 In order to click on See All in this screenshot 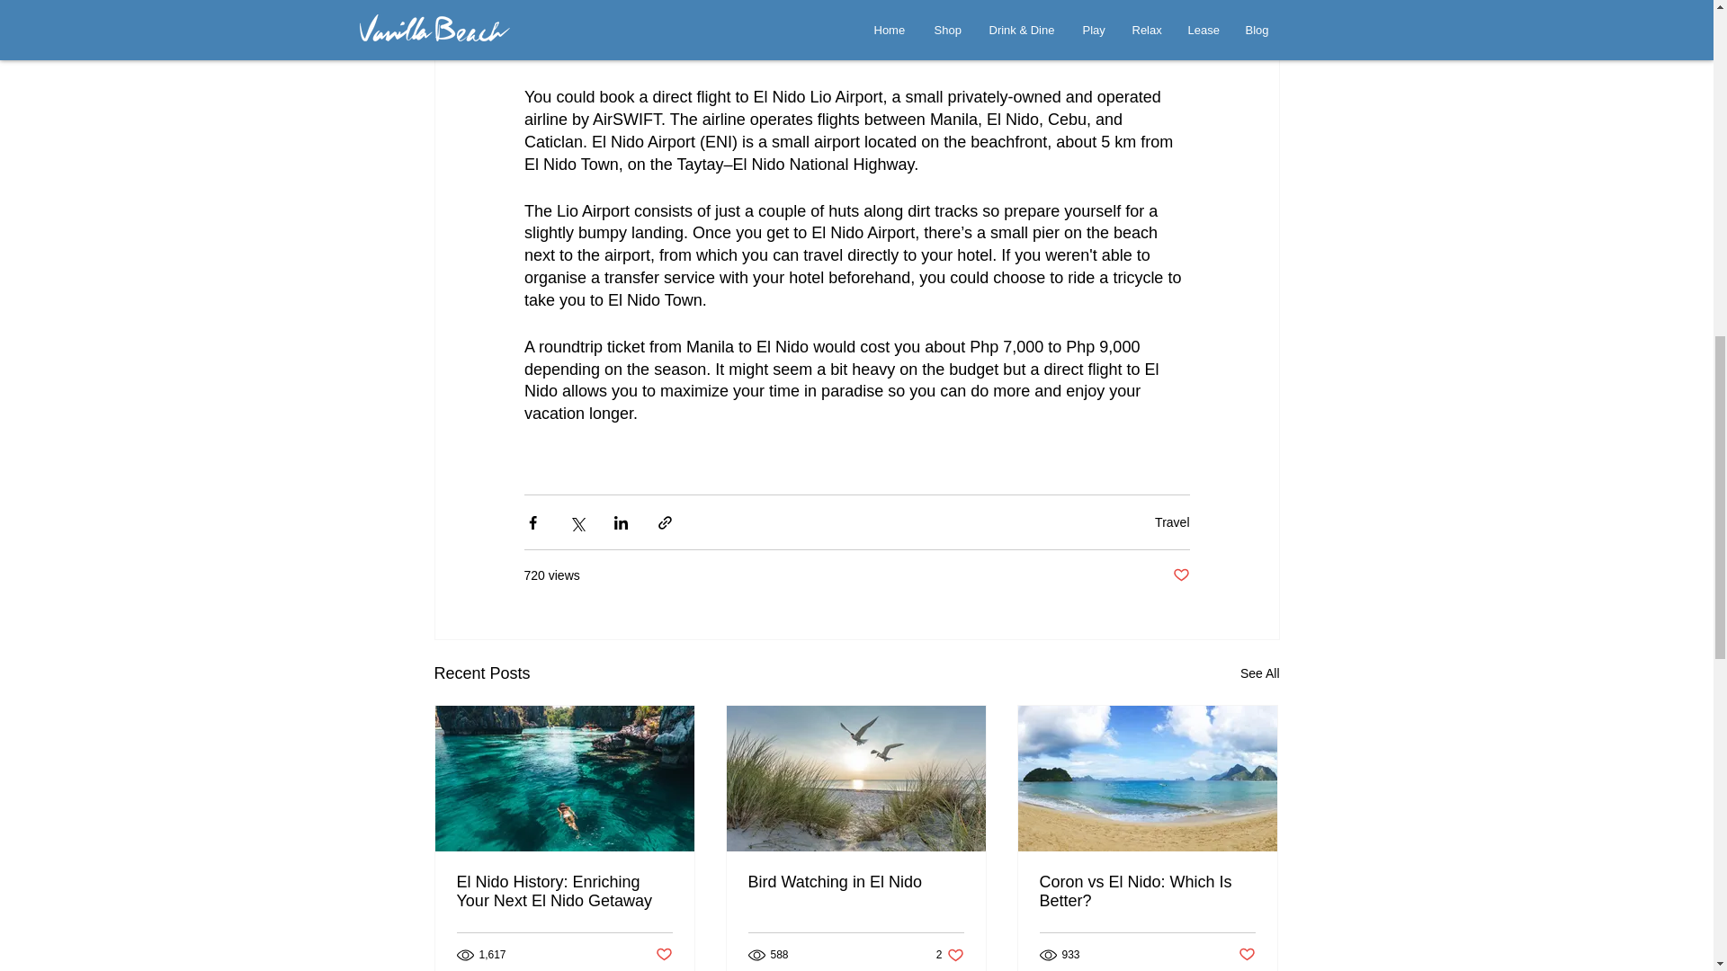, I will do `click(1259, 673)`.